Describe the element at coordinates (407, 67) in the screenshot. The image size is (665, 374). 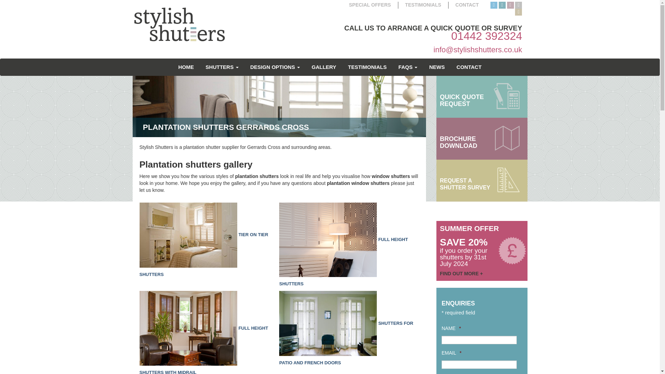
I see `FAQs` at that location.